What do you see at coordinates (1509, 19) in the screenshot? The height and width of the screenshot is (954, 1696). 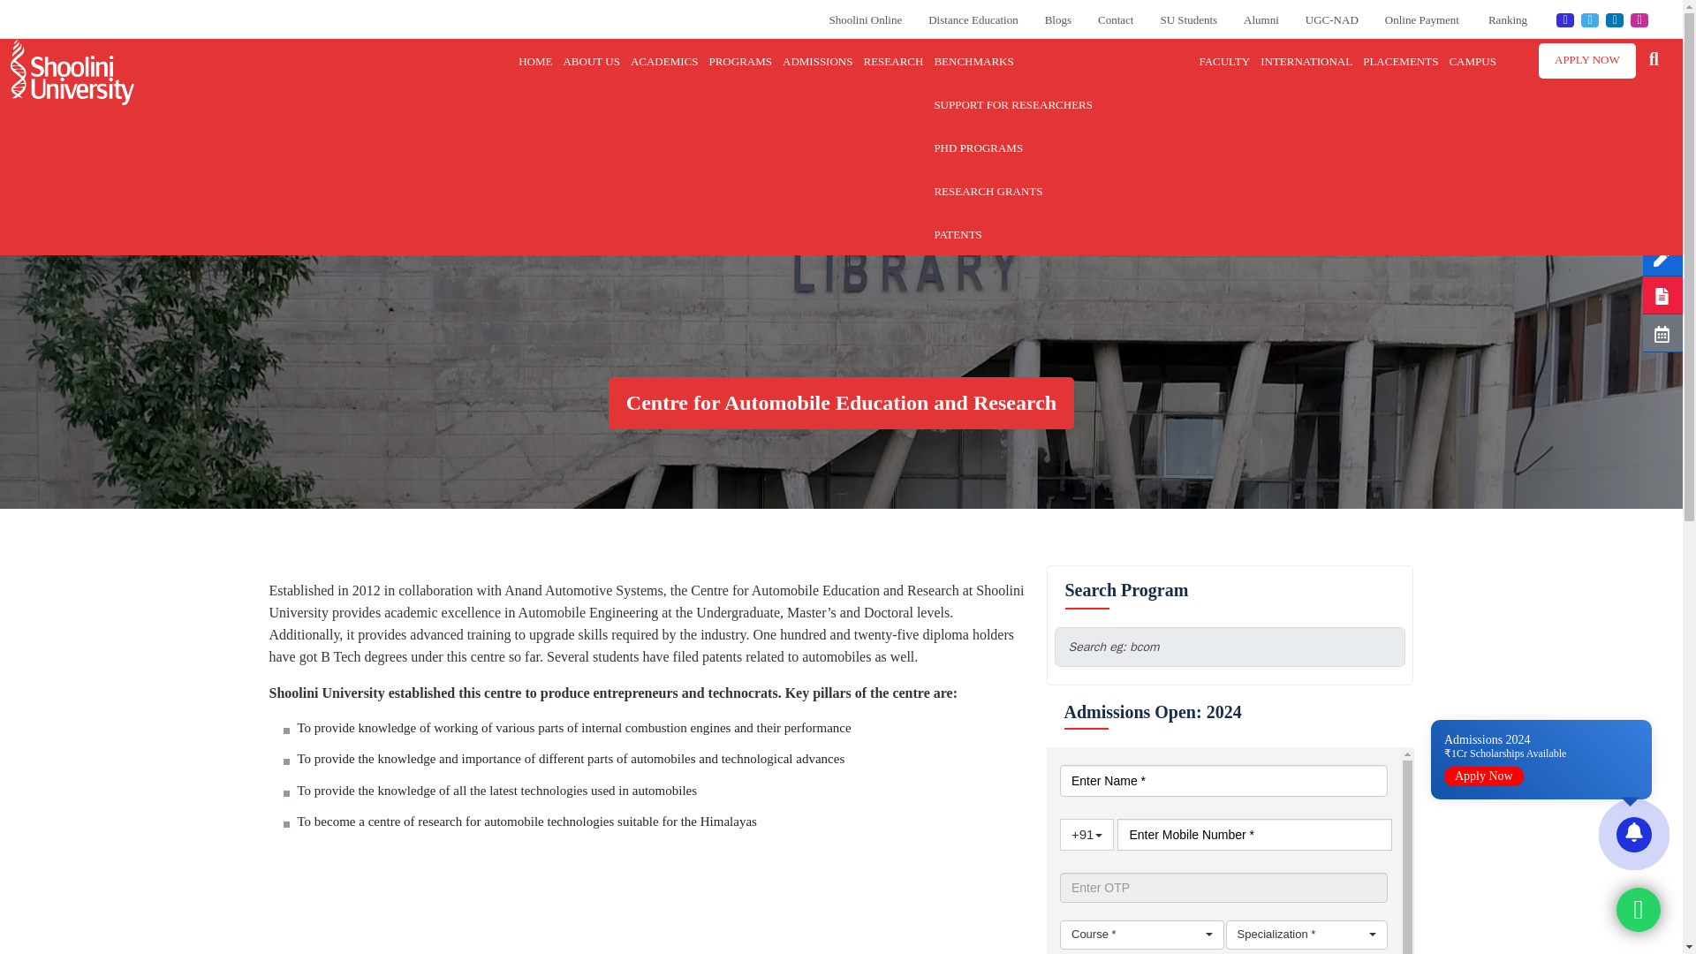 I see `Ranking` at bounding box center [1509, 19].